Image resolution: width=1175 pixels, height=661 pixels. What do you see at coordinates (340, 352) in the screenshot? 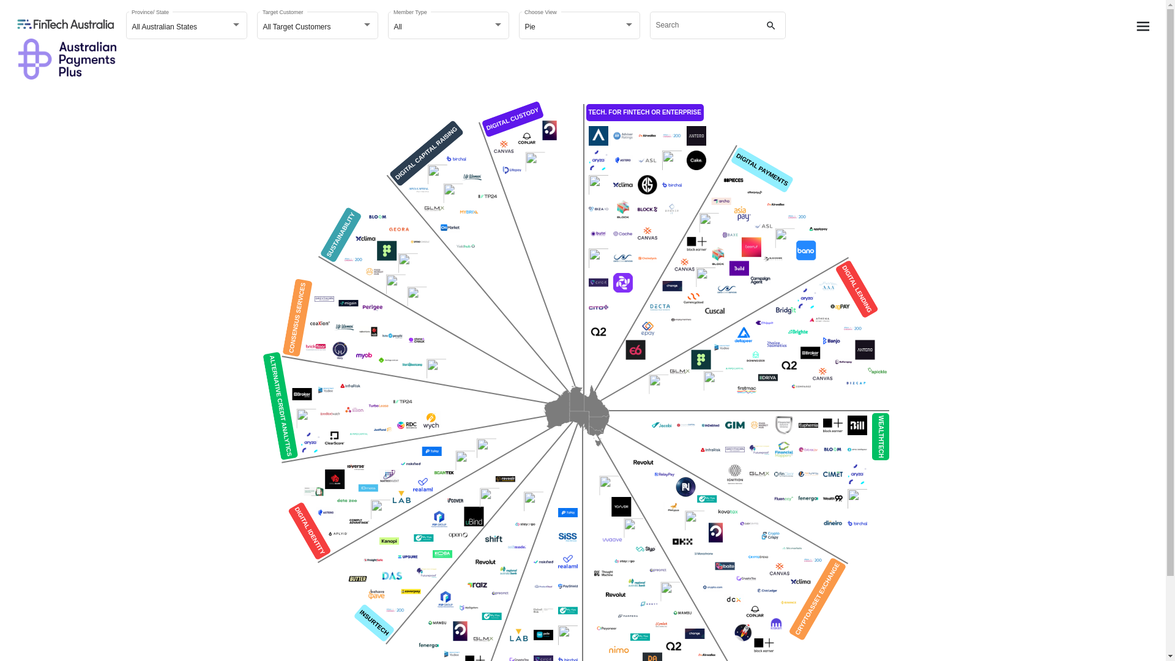
I see `Hnry` at bounding box center [340, 352].